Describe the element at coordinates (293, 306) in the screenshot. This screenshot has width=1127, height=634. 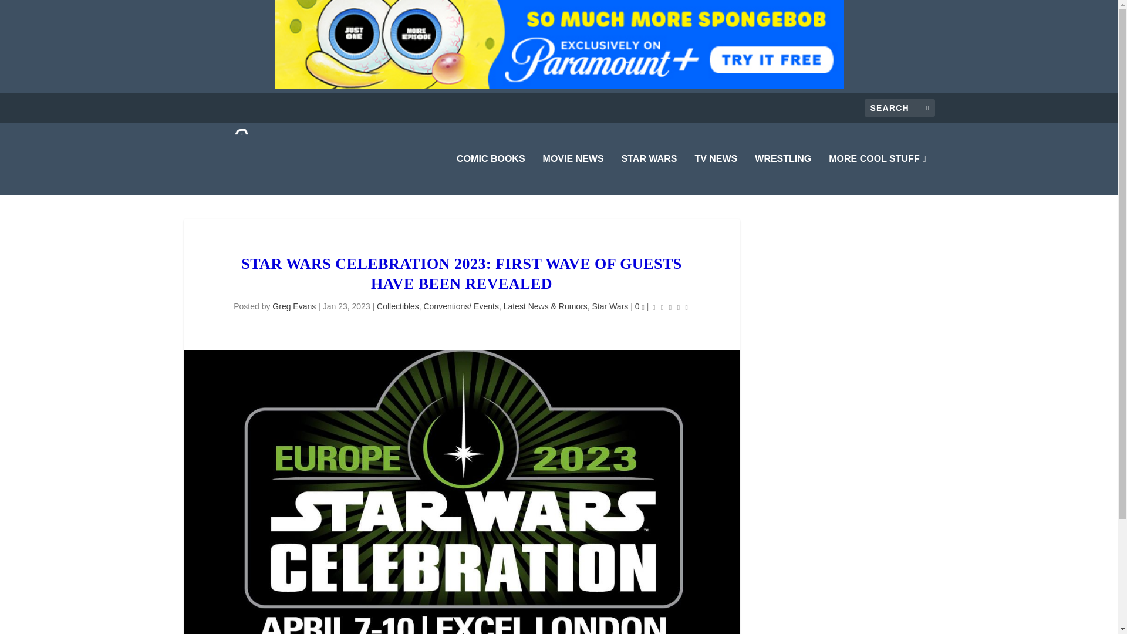
I see `Greg Evans` at that location.